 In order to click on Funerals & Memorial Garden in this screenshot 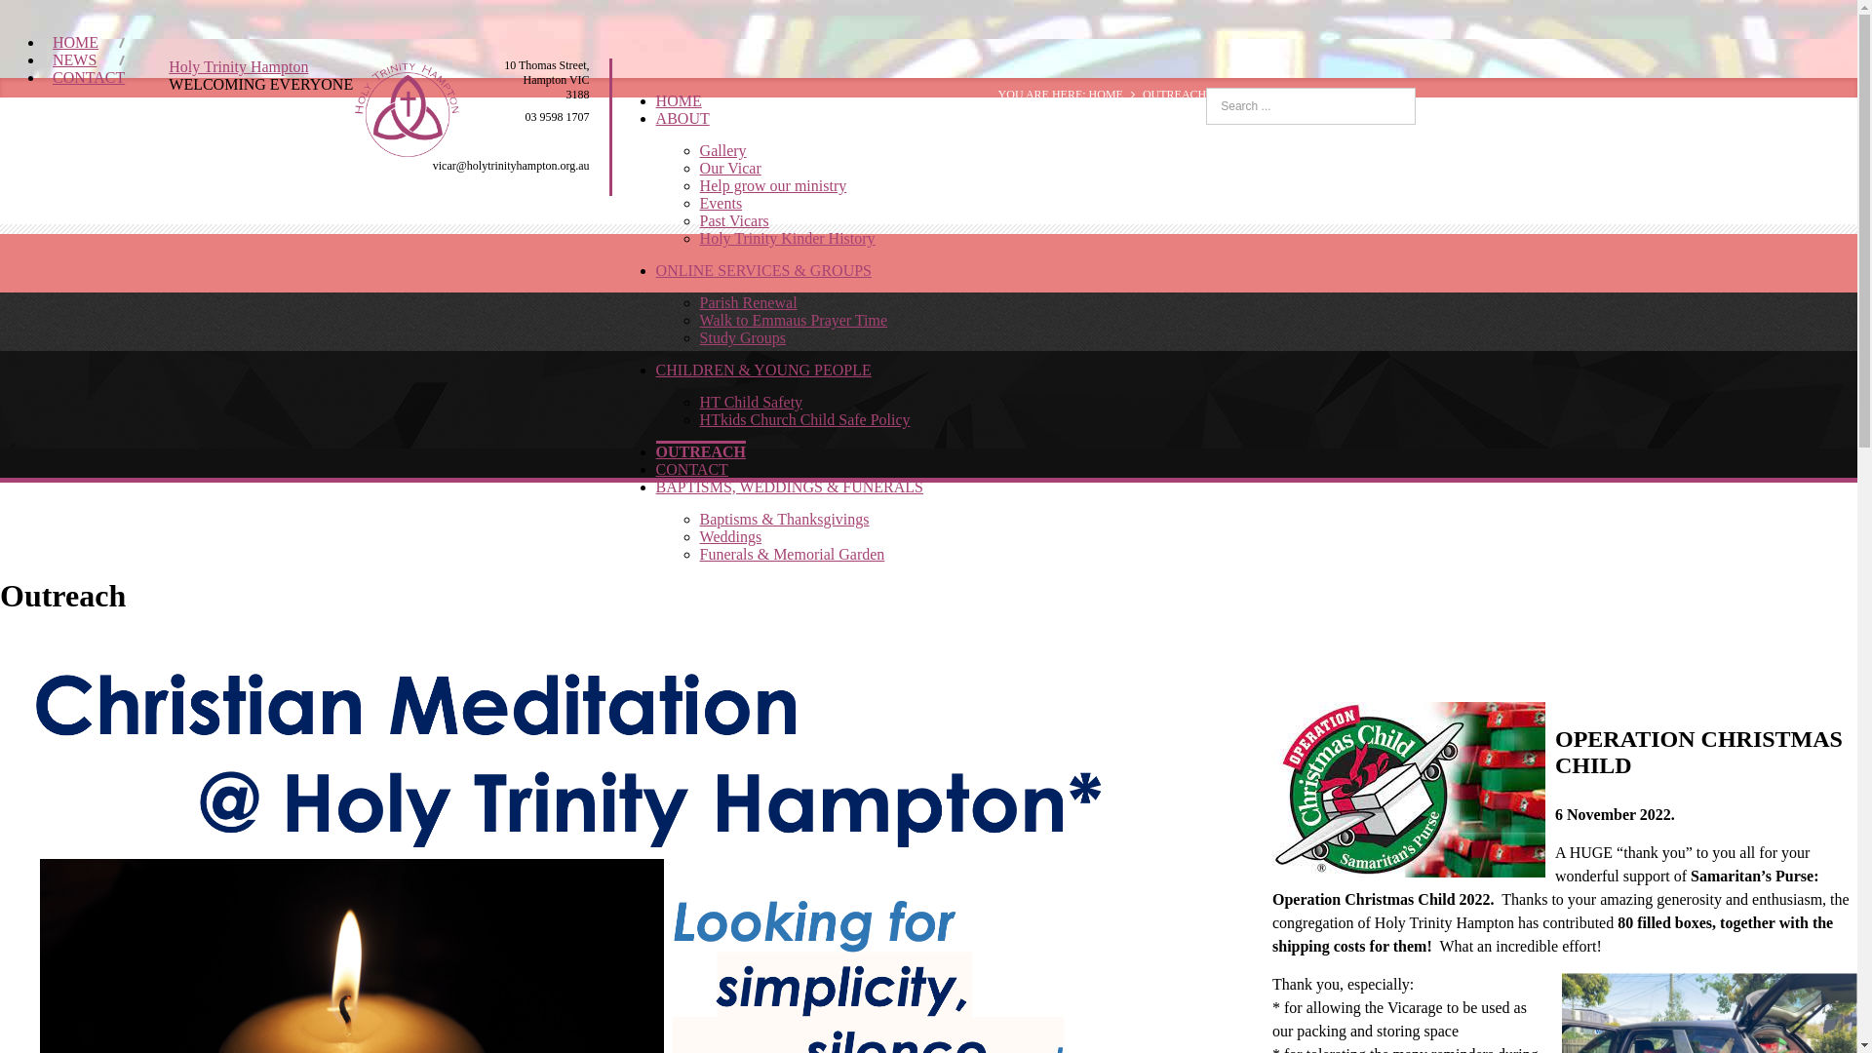, I will do `click(793, 554)`.